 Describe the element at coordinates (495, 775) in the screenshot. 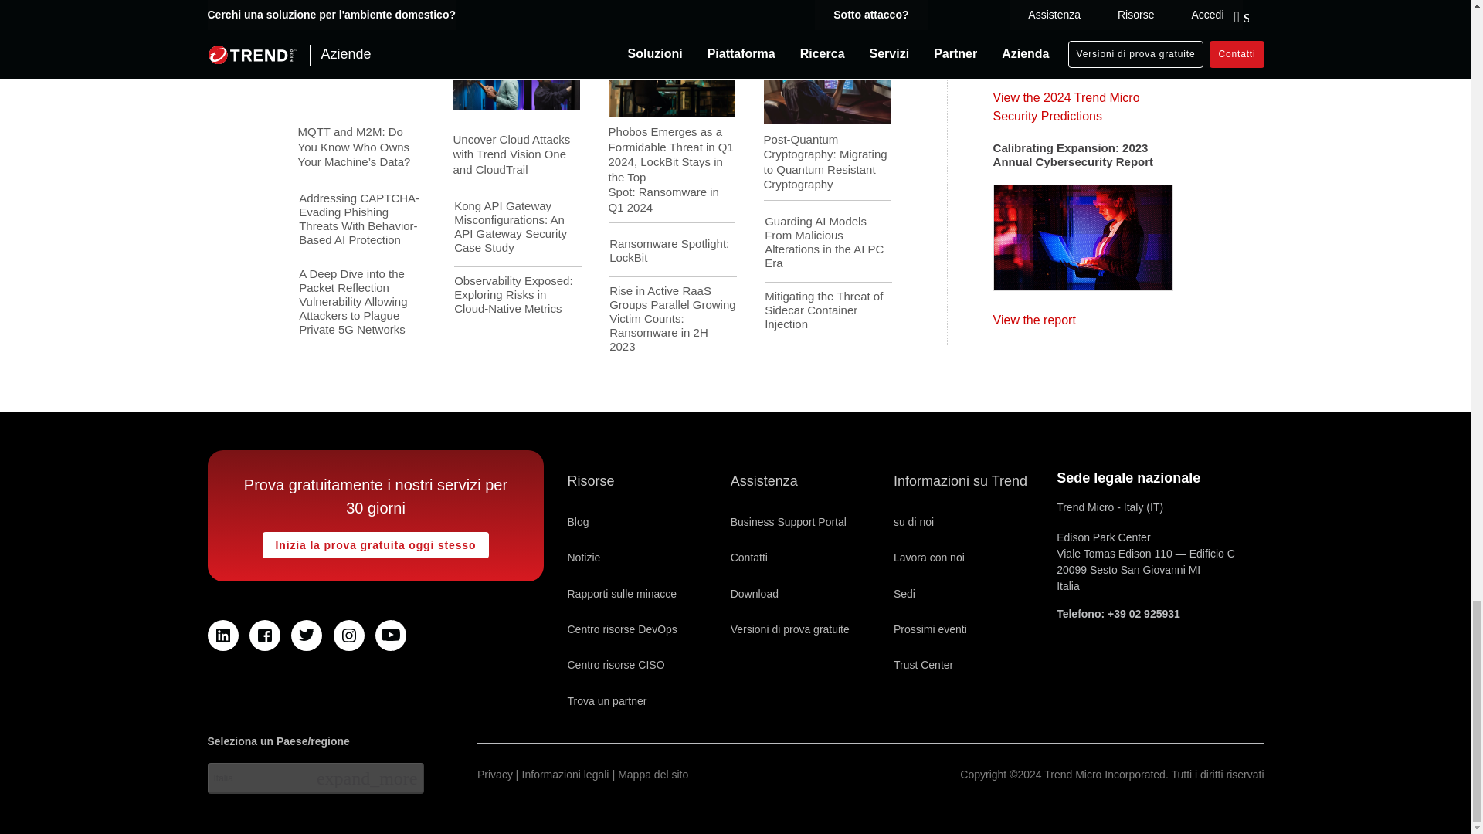

I see `privacy` at that location.